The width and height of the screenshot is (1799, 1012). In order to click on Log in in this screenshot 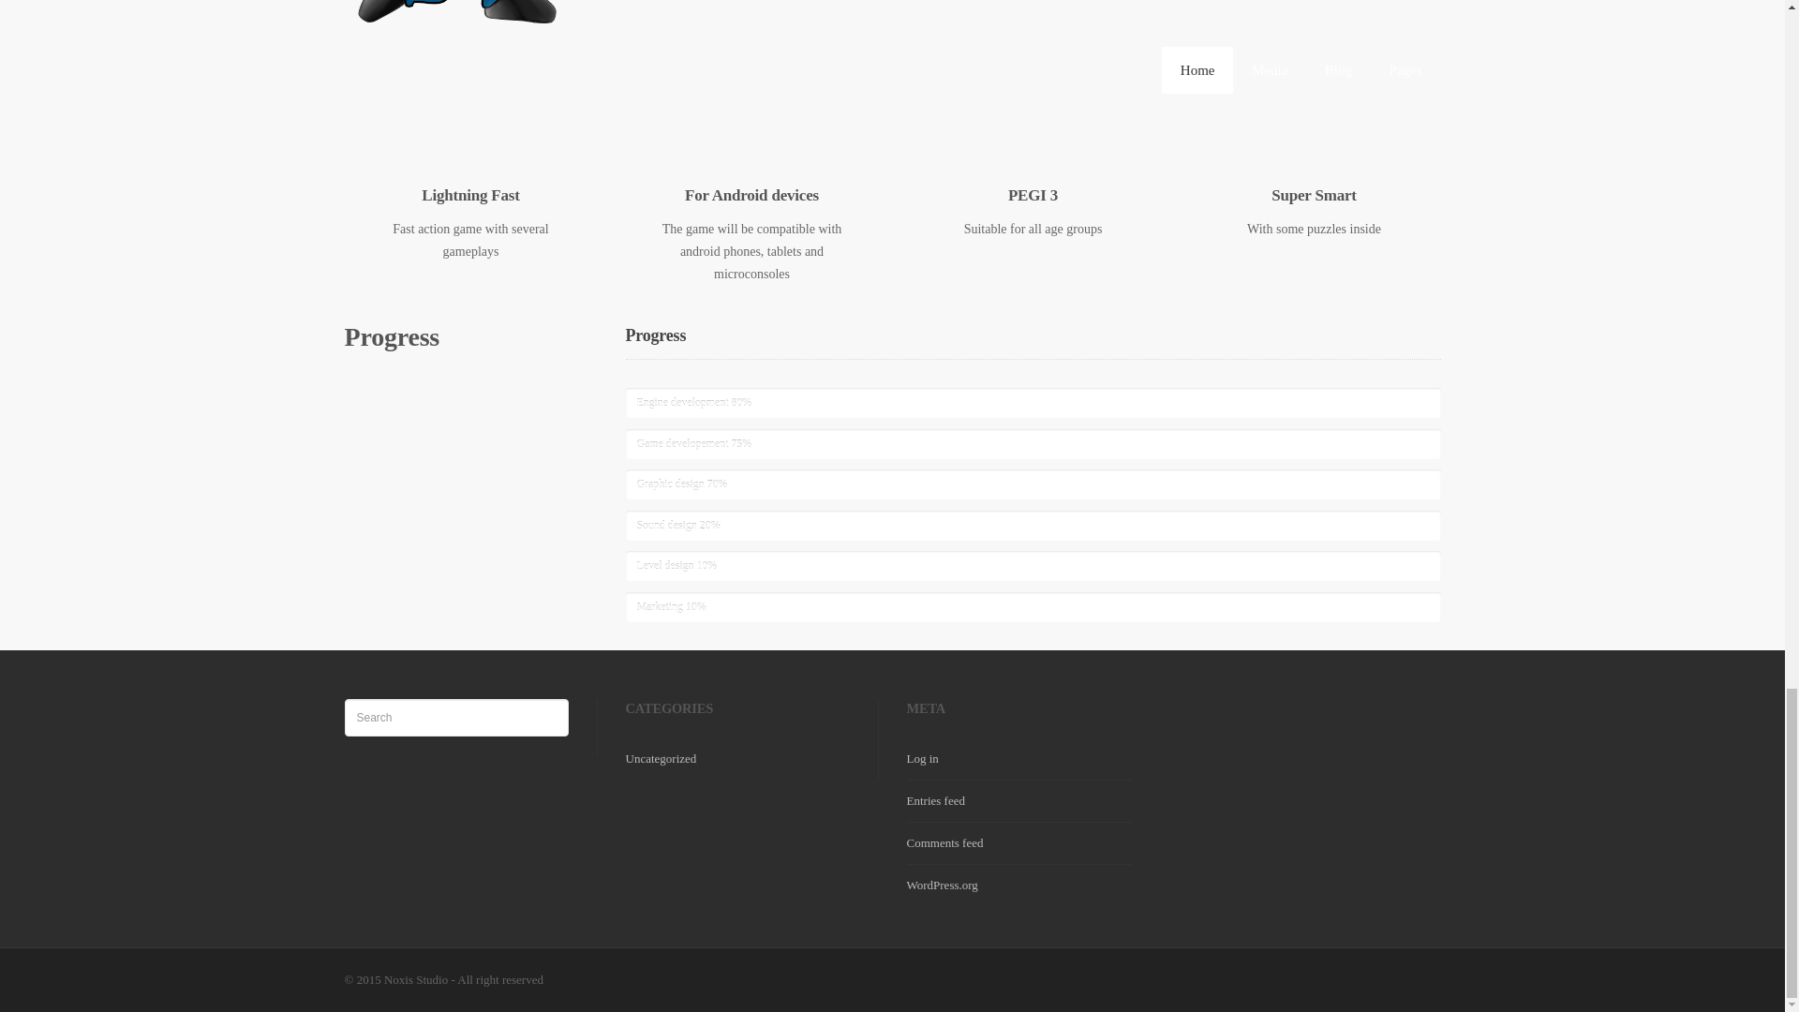, I will do `click(922, 758)`.